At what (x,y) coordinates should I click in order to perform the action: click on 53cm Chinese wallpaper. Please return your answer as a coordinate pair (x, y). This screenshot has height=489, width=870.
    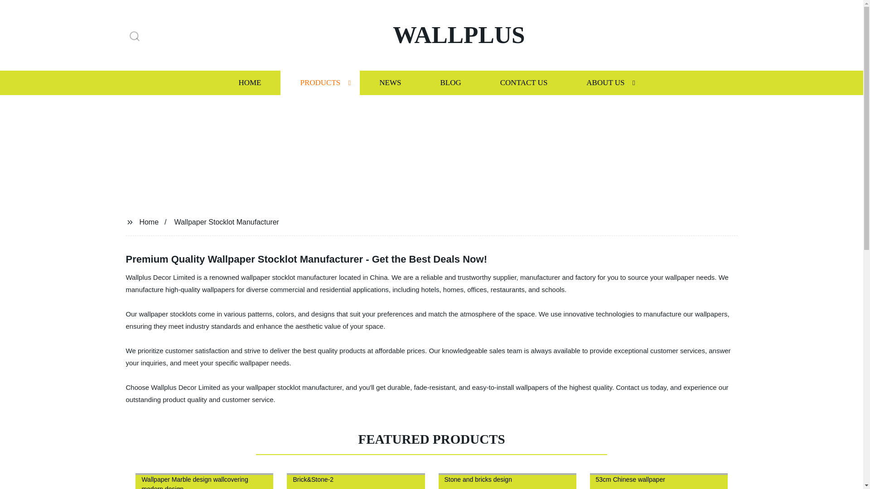
    Looking at the image, I should click on (658, 479).